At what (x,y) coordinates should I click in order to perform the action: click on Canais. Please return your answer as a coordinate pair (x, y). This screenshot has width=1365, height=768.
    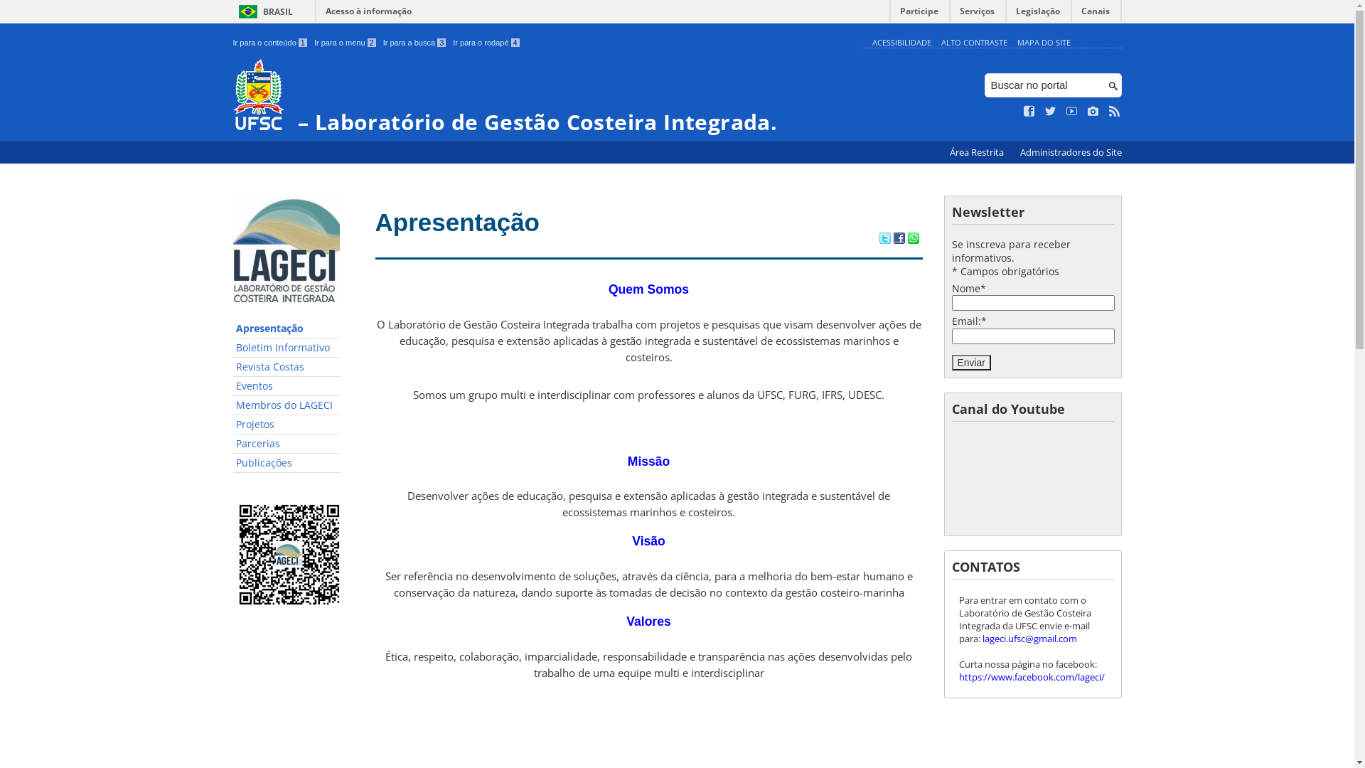
    Looking at the image, I should click on (1096, 14).